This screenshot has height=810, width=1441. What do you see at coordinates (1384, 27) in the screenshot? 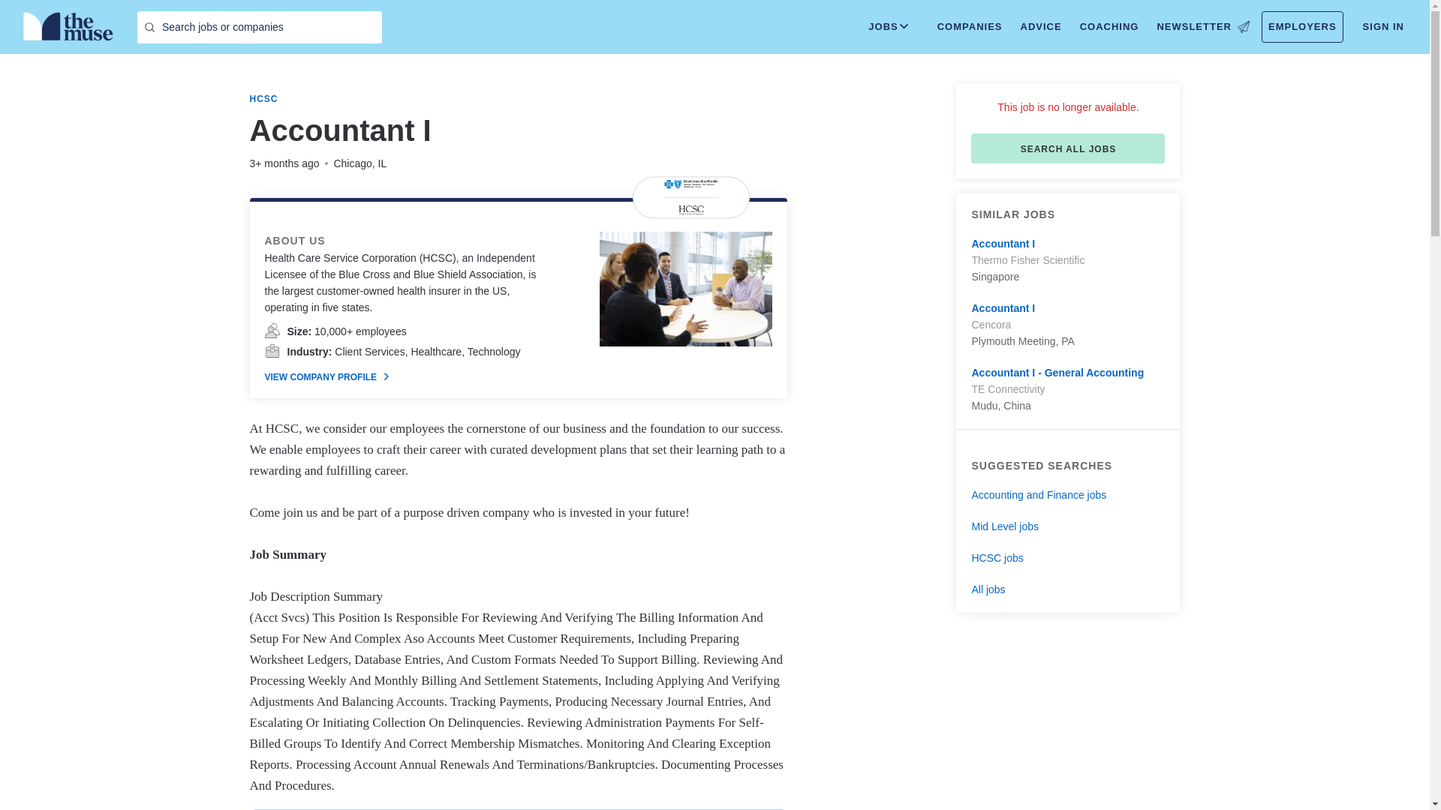
I see `SIGN IN` at bounding box center [1384, 27].